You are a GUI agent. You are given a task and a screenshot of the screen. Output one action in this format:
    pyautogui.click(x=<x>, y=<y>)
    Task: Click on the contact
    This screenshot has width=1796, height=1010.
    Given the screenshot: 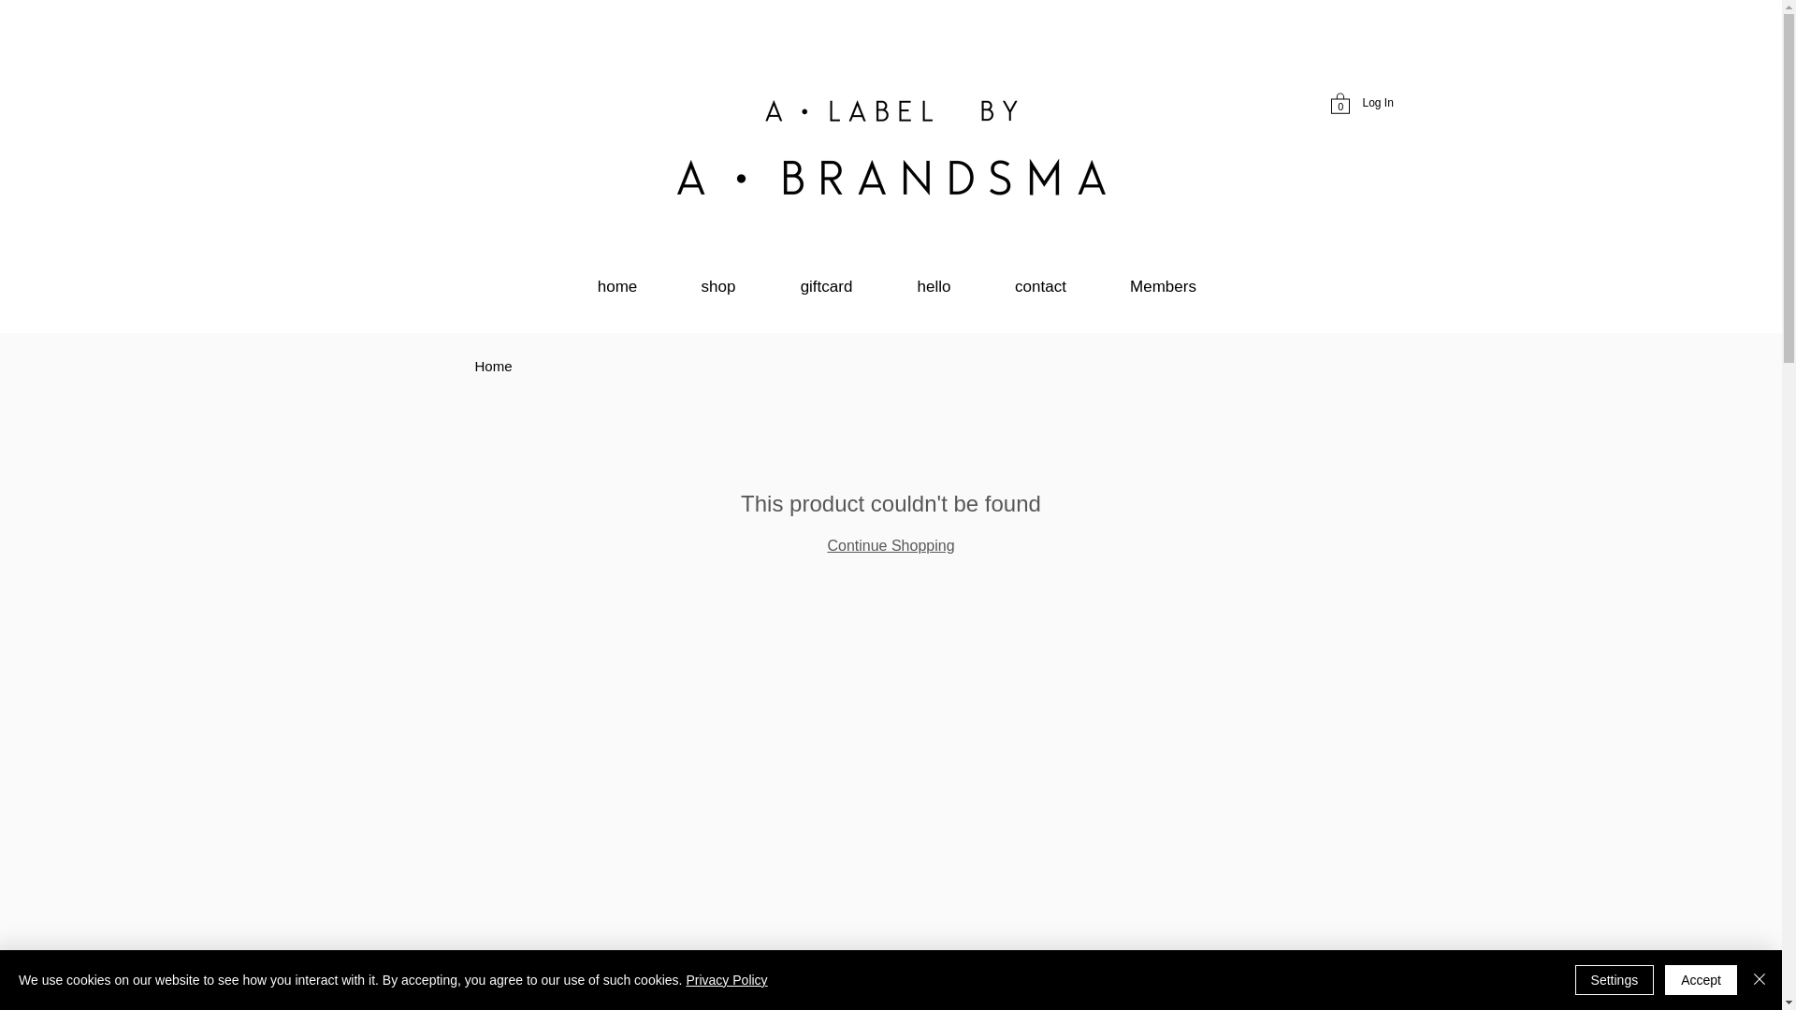 What is the action you would take?
    pyautogui.click(x=1040, y=286)
    